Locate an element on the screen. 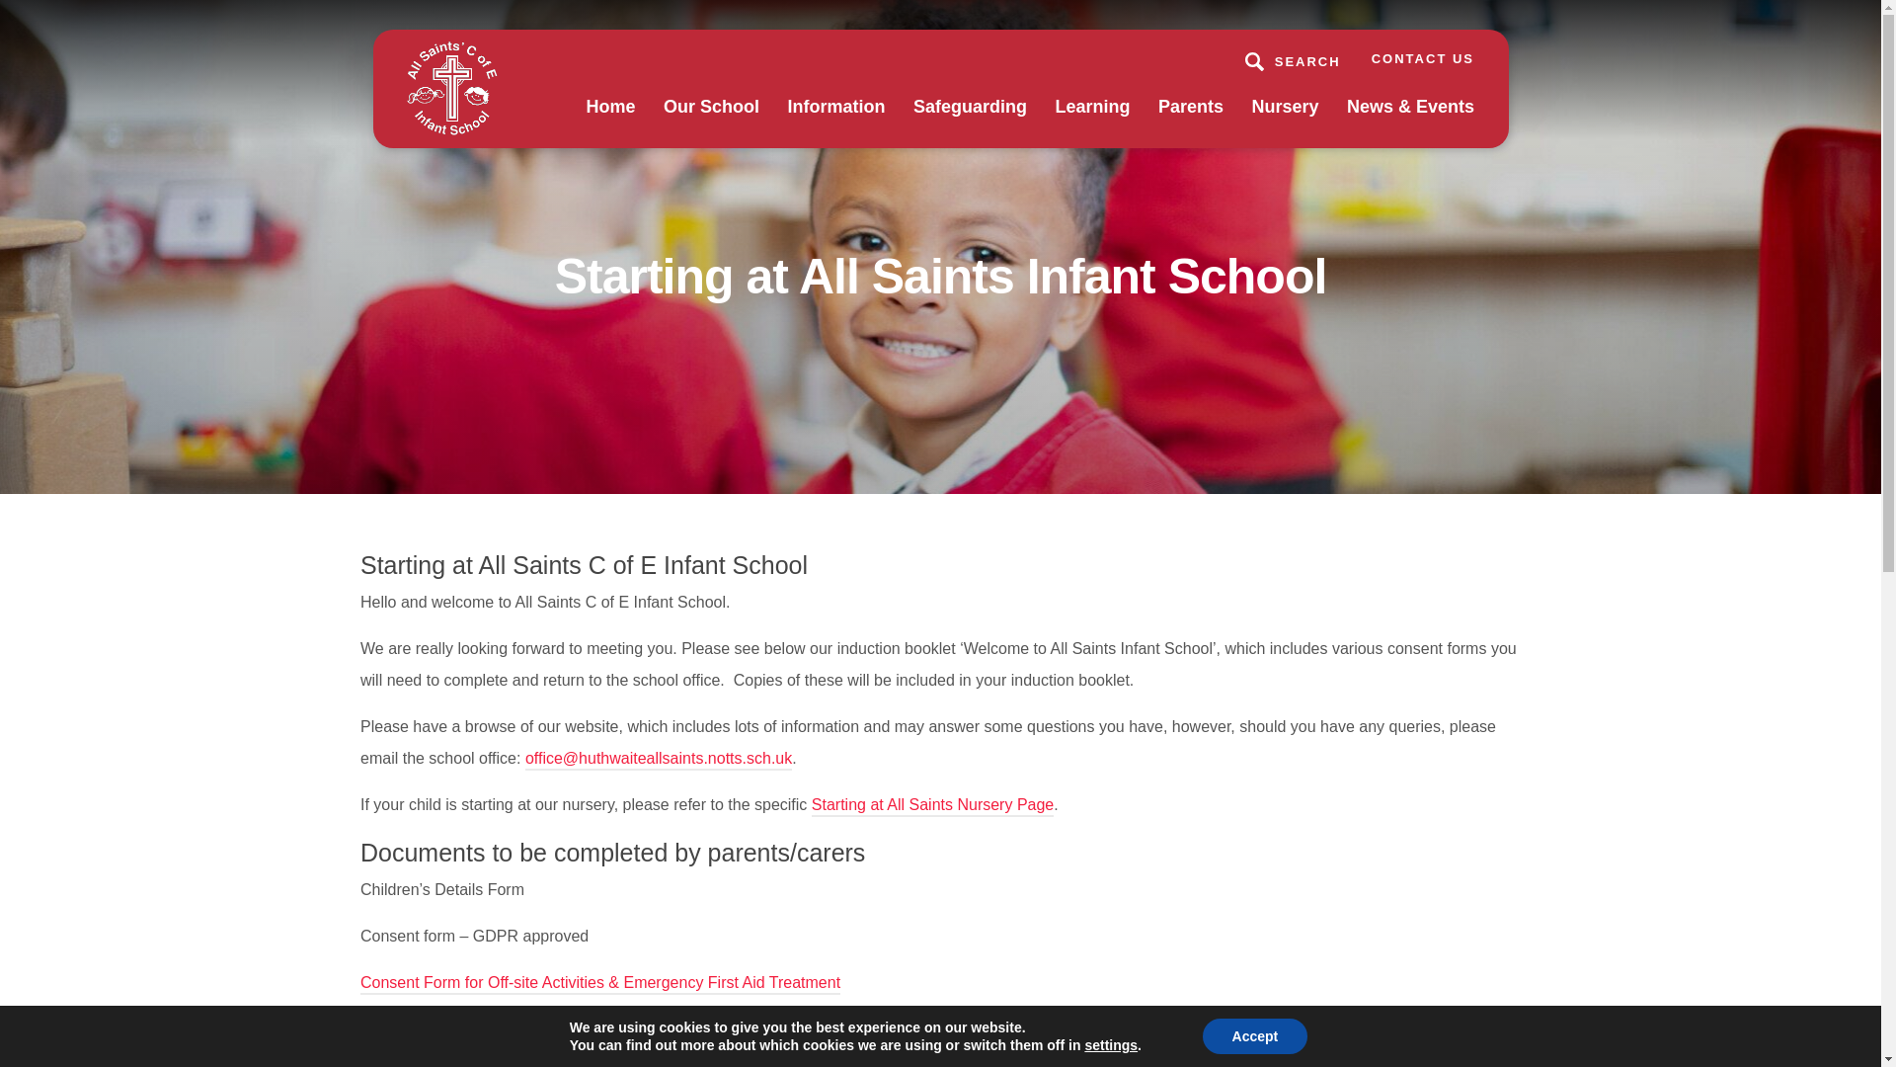 The width and height of the screenshot is (1896, 1067). Safeguarding is located at coordinates (970, 121).